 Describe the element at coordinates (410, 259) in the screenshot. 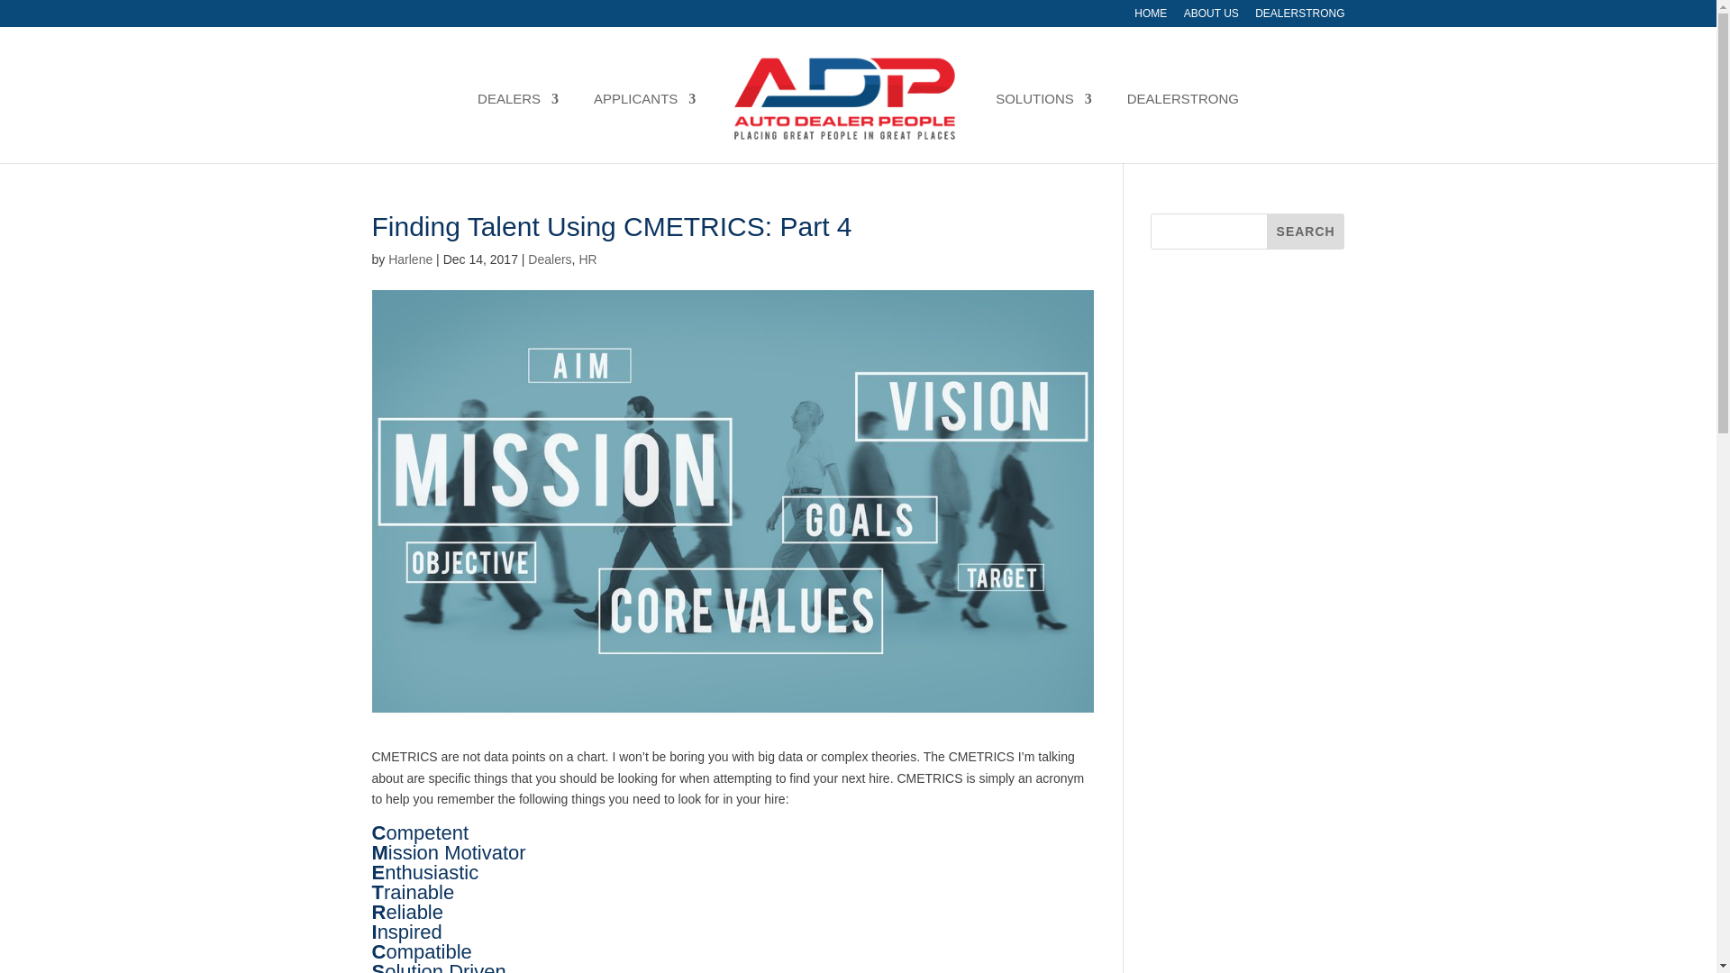

I see `Harlene` at that location.